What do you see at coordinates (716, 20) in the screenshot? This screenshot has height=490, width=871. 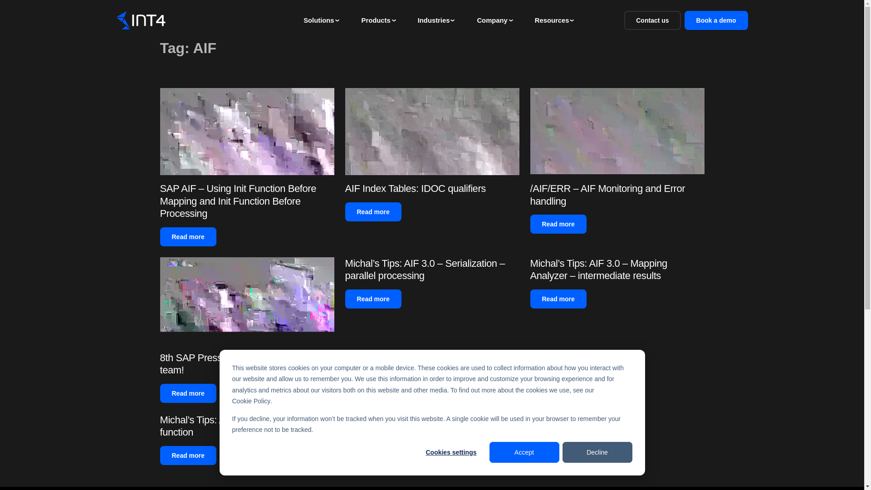 I see `Book a demo` at bounding box center [716, 20].